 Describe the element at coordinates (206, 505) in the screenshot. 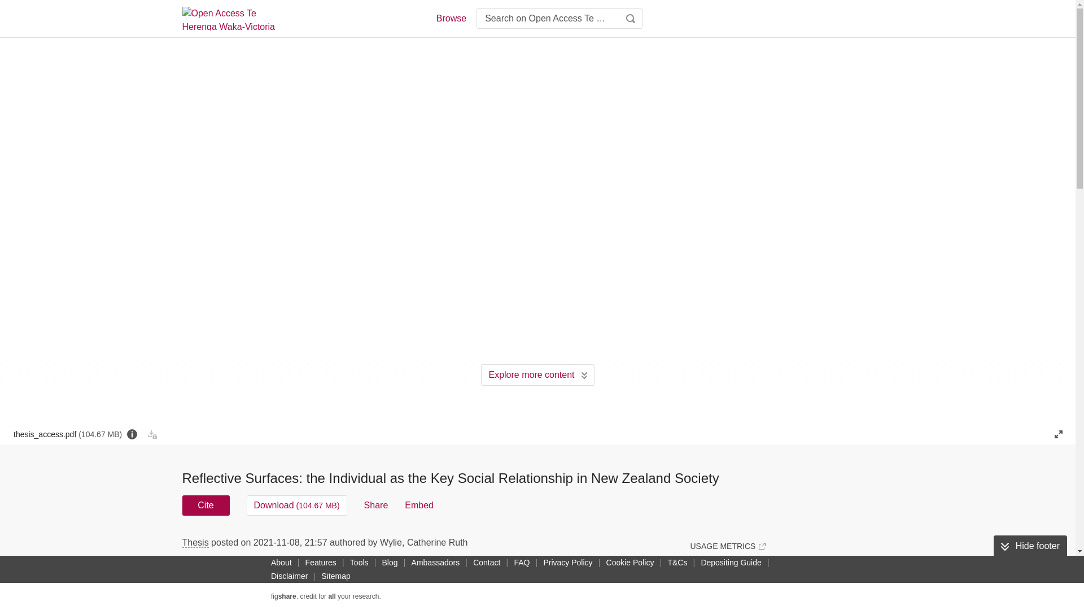

I see `Cite` at that location.